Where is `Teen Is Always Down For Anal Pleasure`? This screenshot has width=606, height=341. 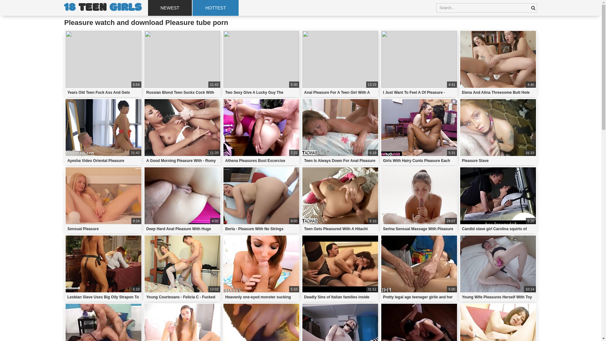 Teen Is Always Down For Anal Pleasure is located at coordinates (340, 161).